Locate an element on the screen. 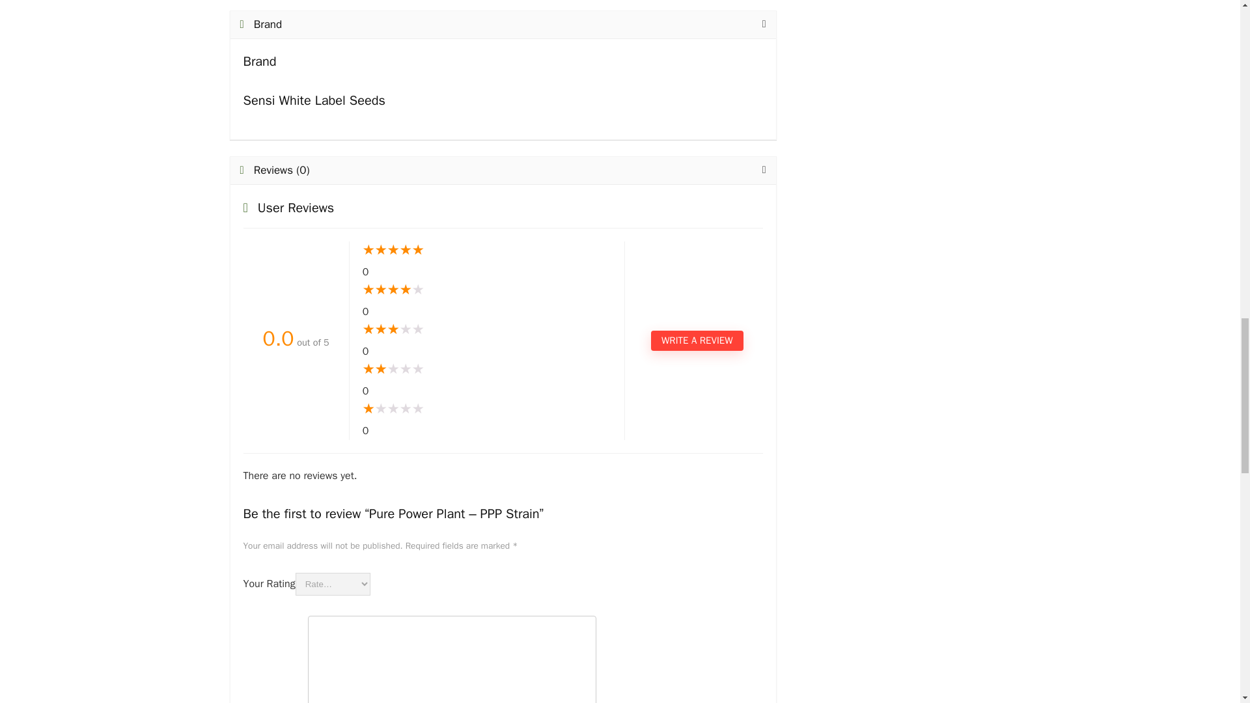 This screenshot has width=1250, height=703. Rated 5 out of 5 is located at coordinates (486, 250).